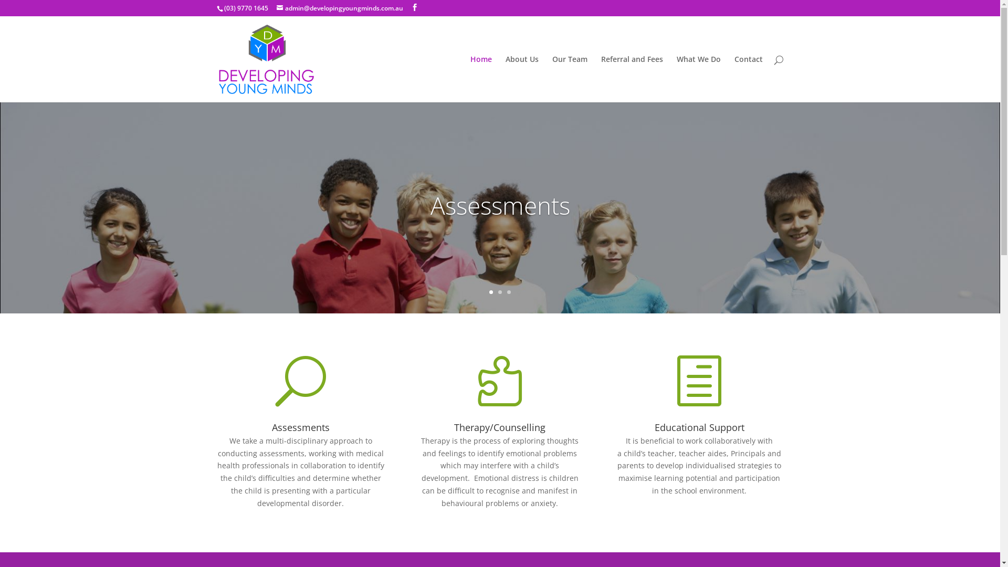 The height and width of the screenshot is (567, 1008). What do you see at coordinates (500, 292) in the screenshot?
I see `2` at bounding box center [500, 292].